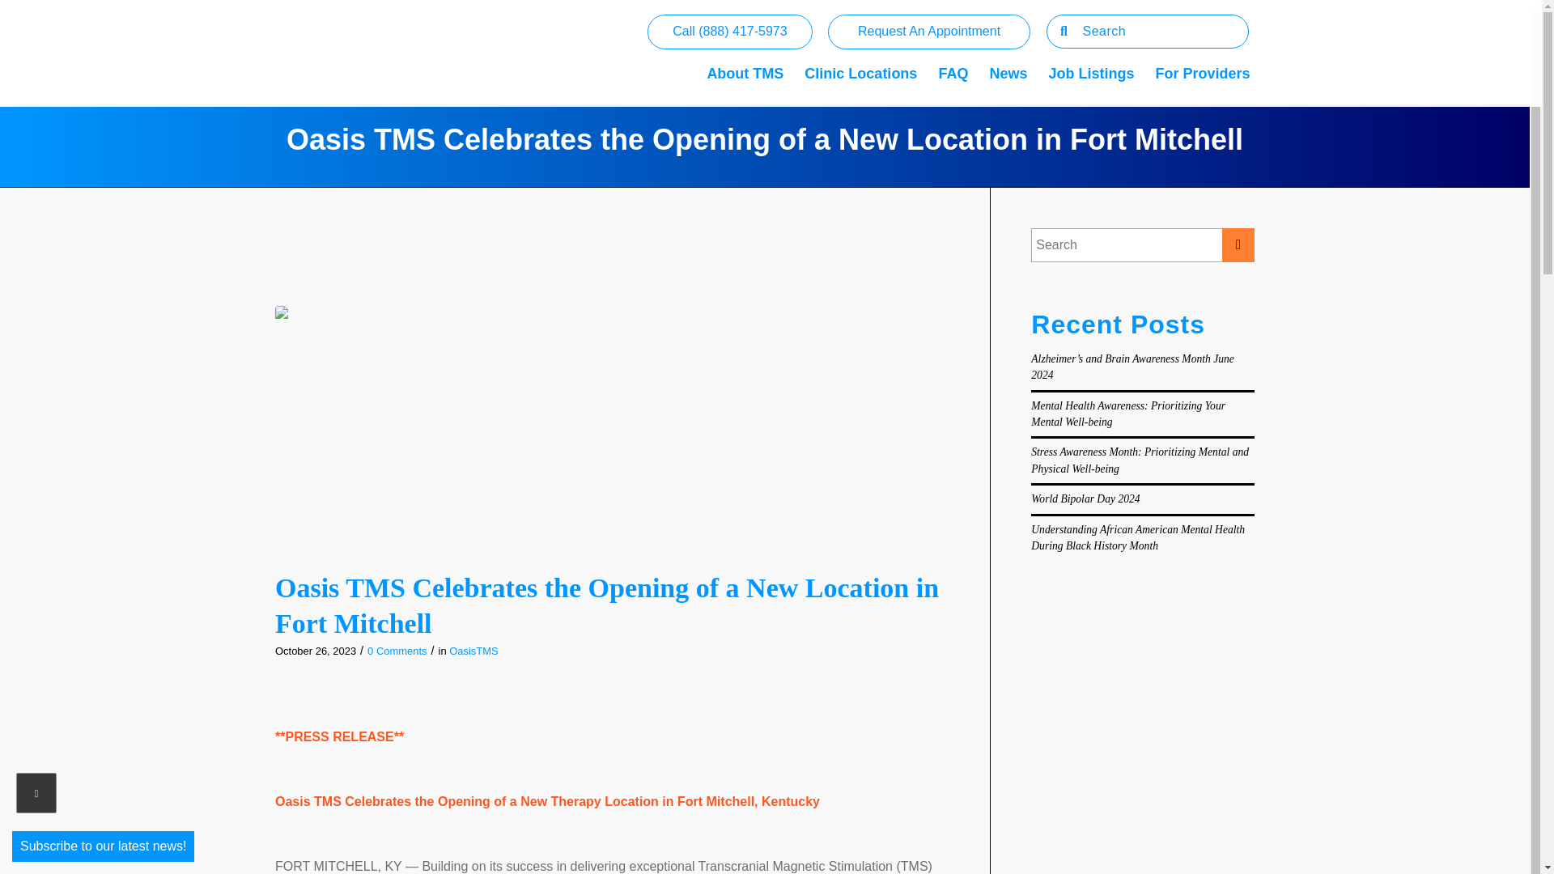 The width and height of the screenshot is (1554, 874). What do you see at coordinates (745, 53) in the screenshot?
I see `About TMS` at bounding box center [745, 53].